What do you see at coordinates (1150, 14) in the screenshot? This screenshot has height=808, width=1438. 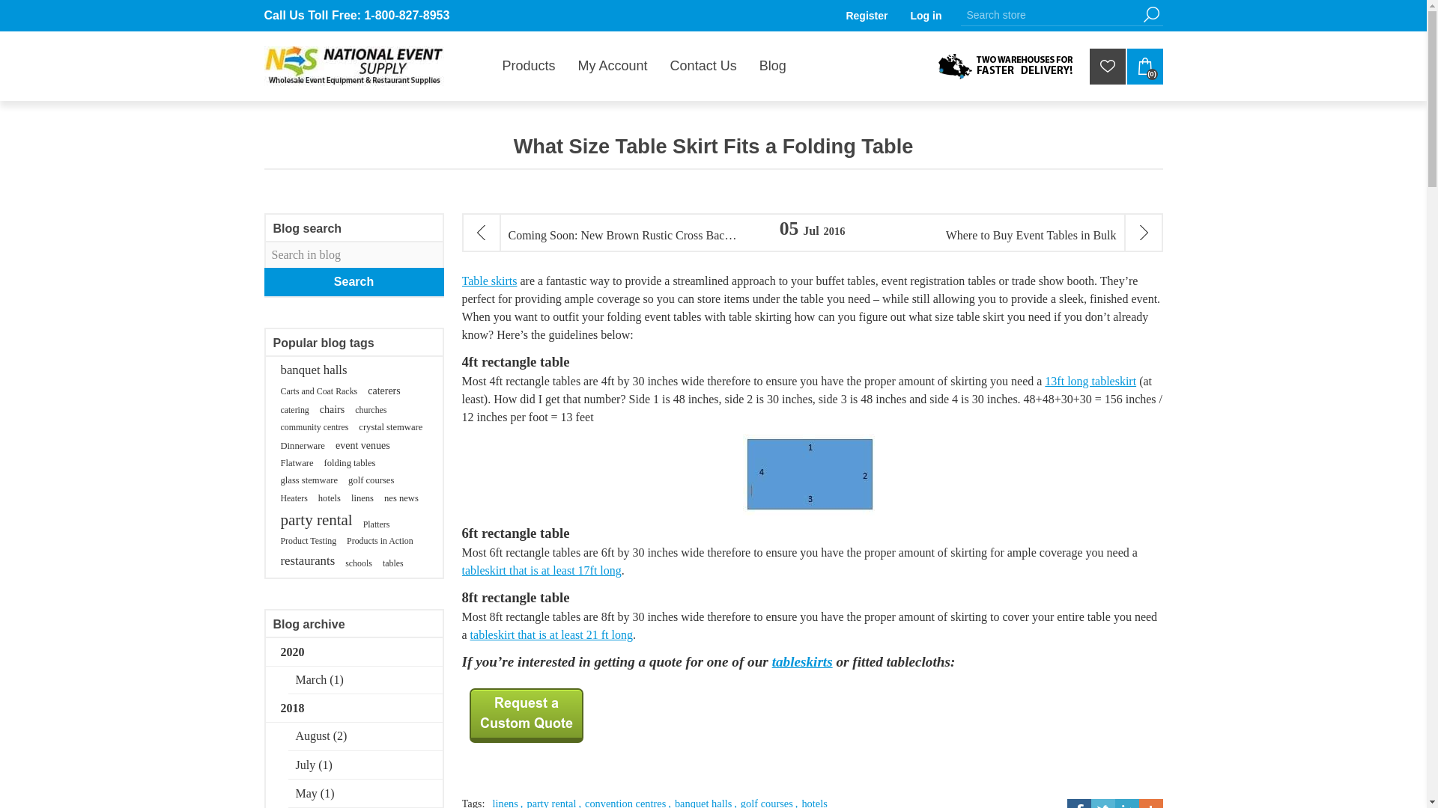 I see `Search` at bounding box center [1150, 14].